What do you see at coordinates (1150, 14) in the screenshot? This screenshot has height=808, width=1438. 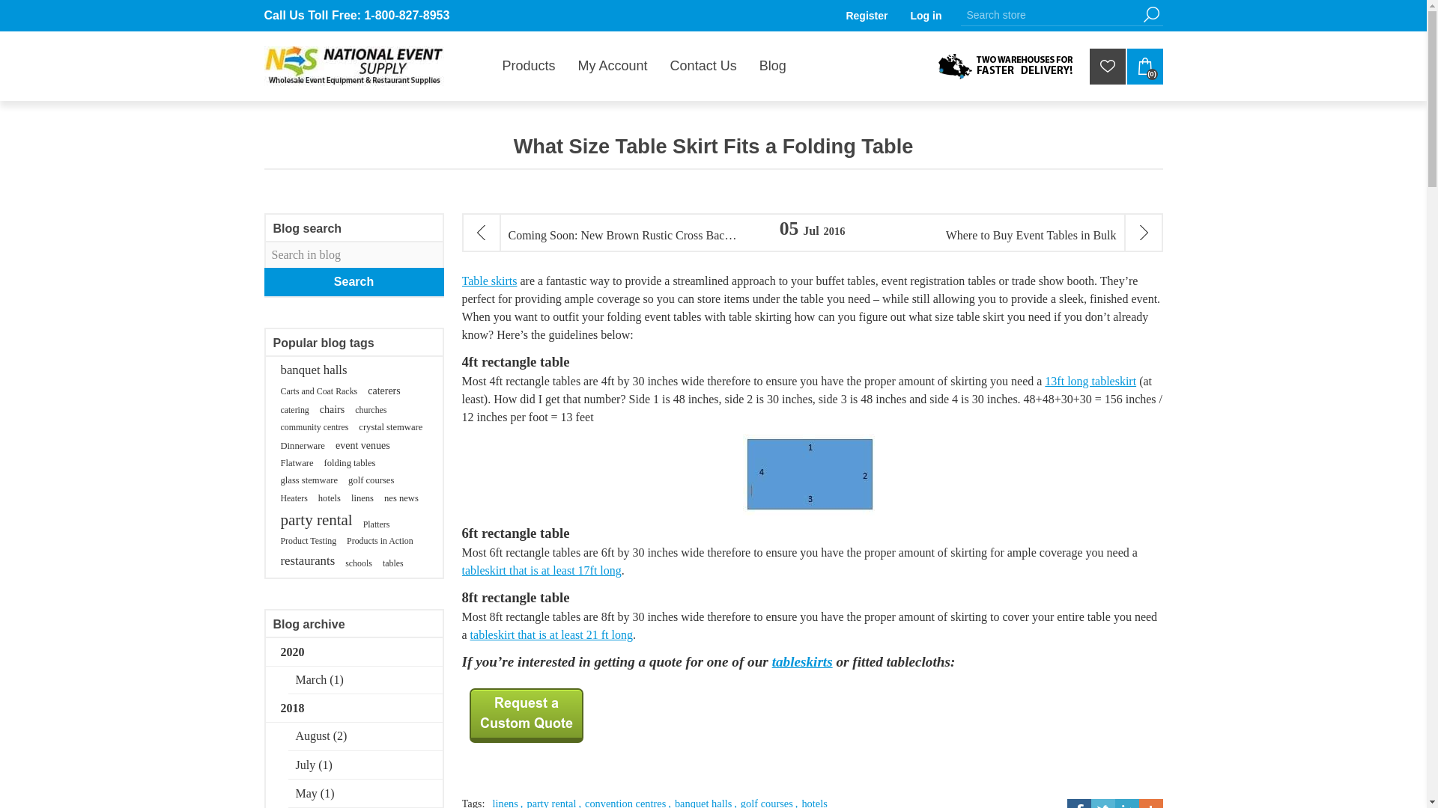 I see `Search` at bounding box center [1150, 14].